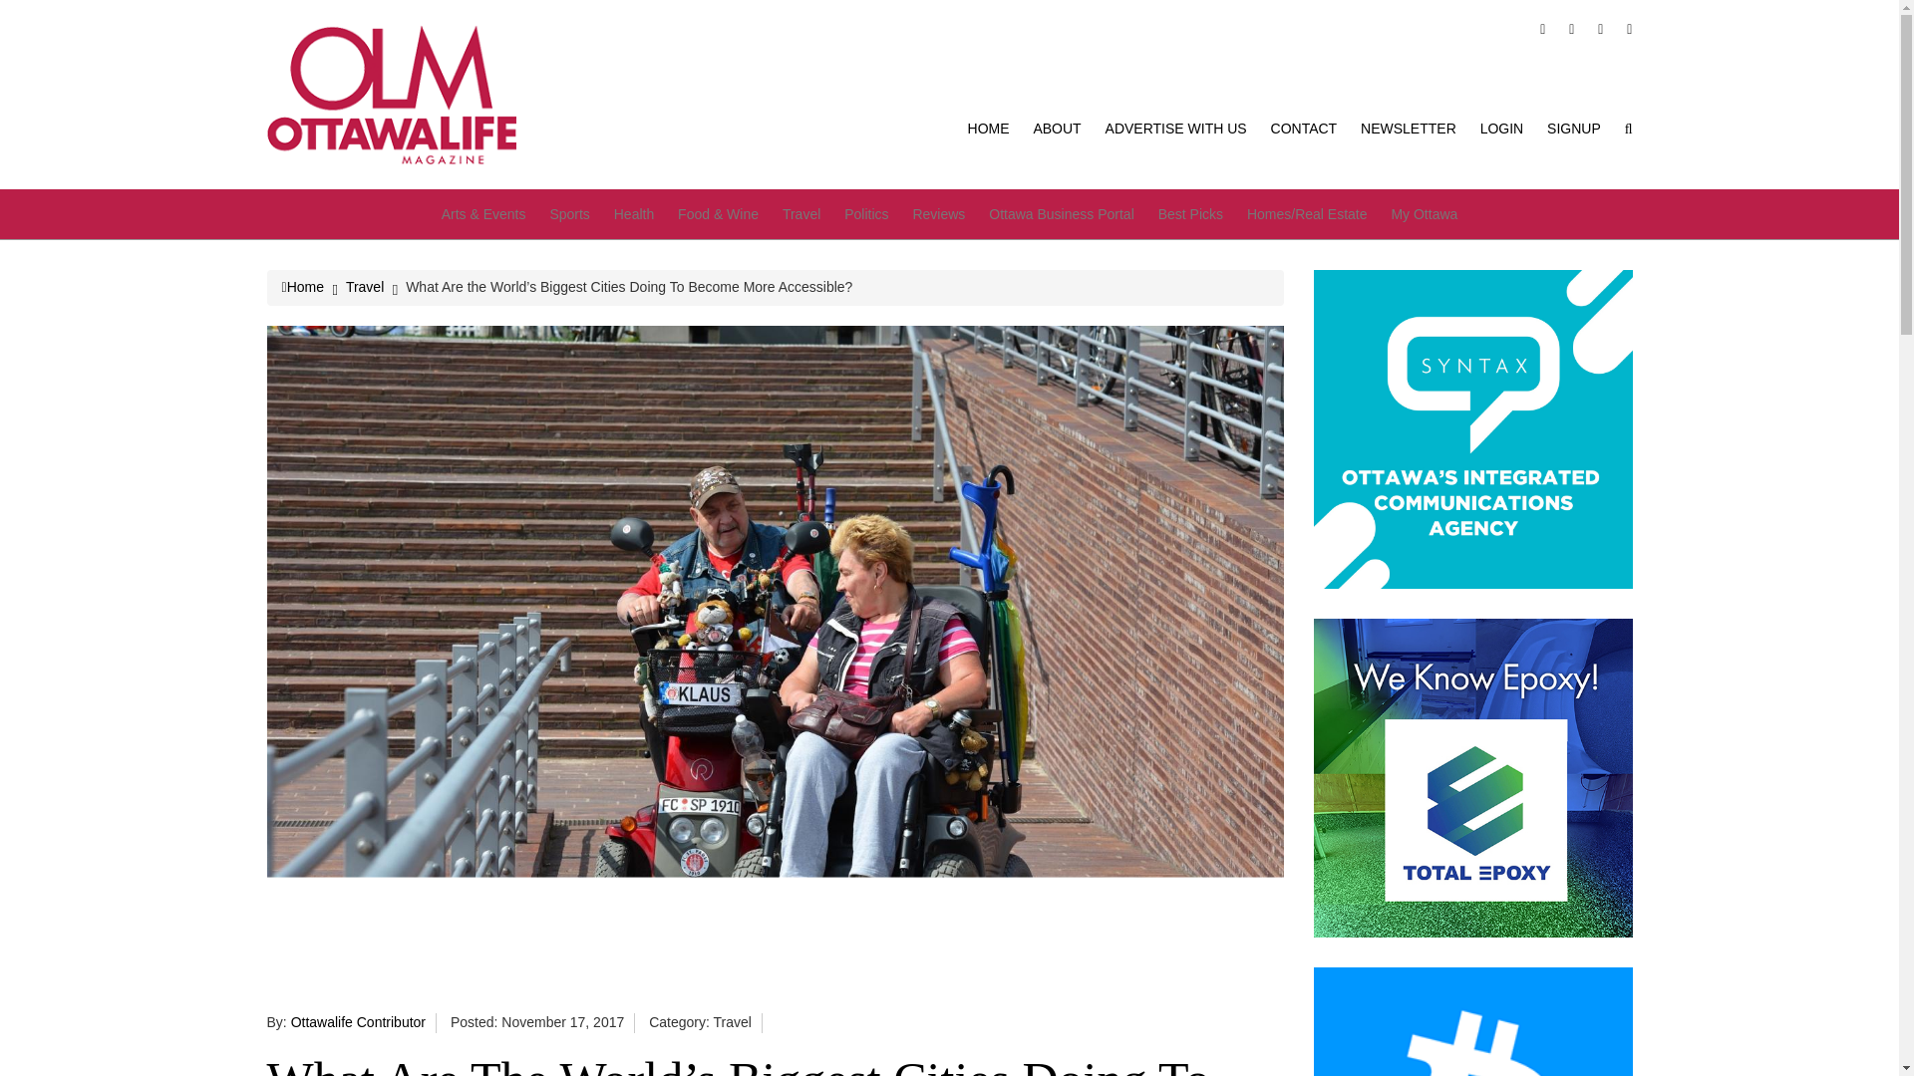 This screenshot has width=1914, height=1076. Describe the element at coordinates (1304, 128) in the screenshot. I see `CONTACT` at that location.